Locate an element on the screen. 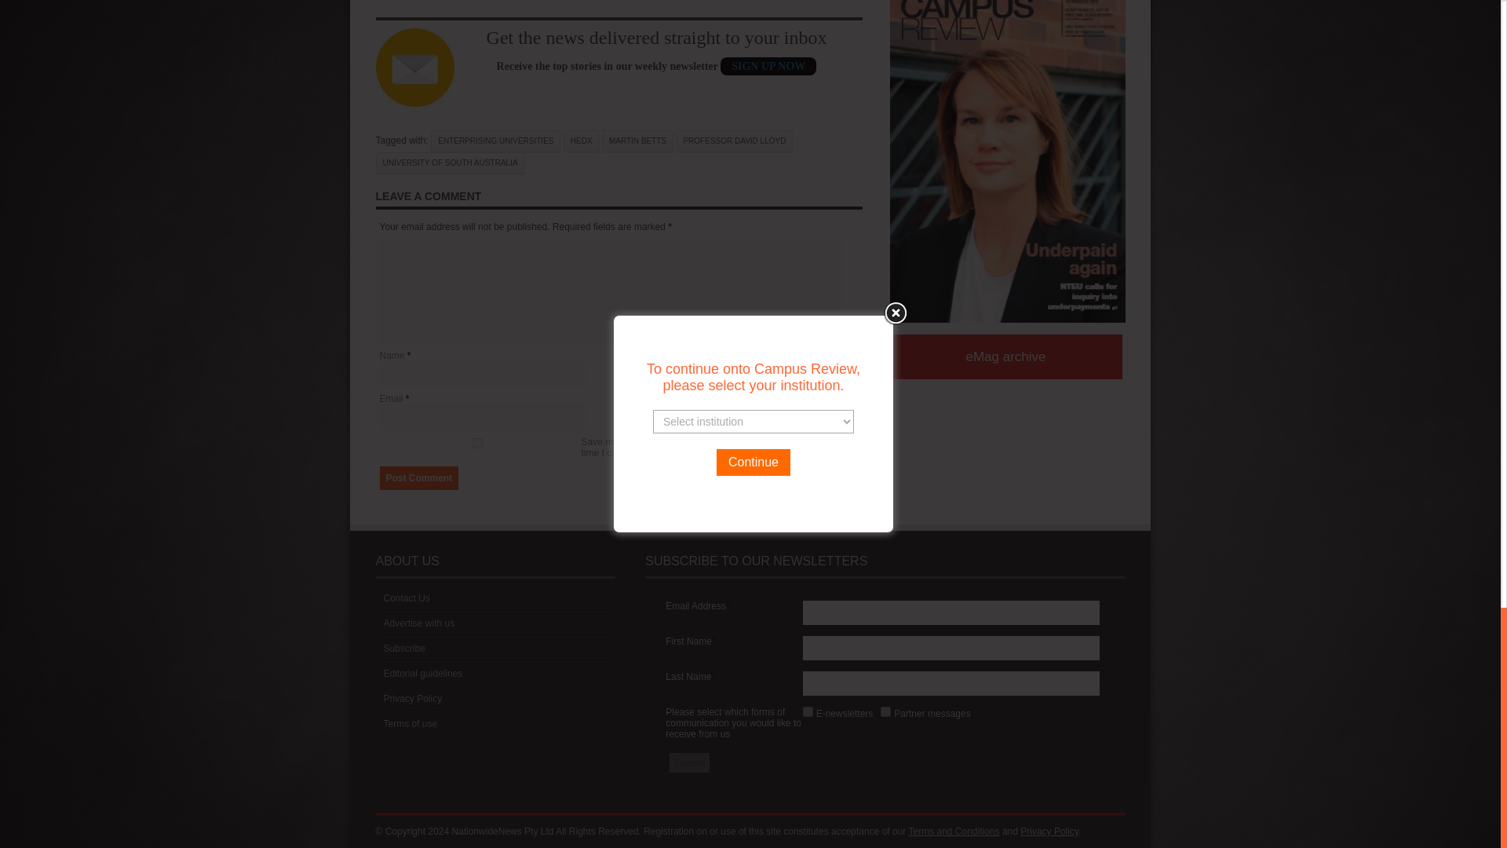  on is located at coordinates (885, 711).